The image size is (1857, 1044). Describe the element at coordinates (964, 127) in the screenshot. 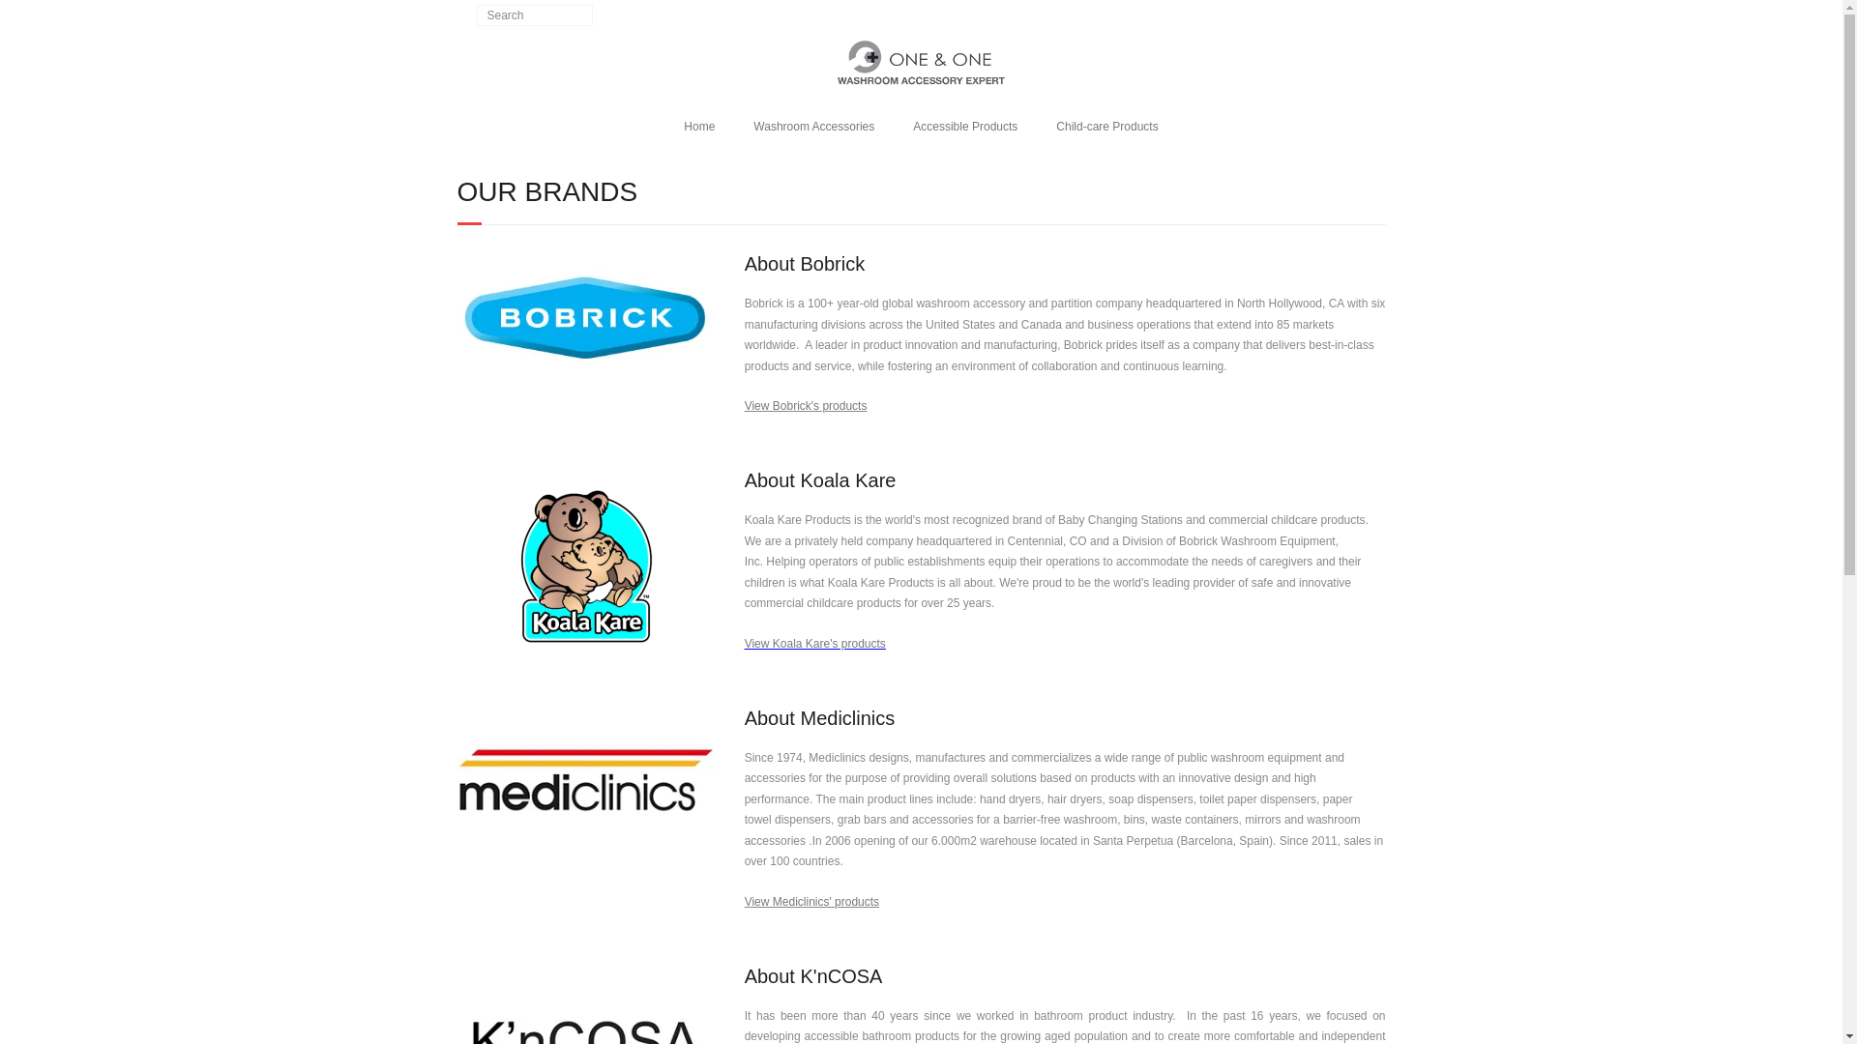

I see `Accessible Products` at that location.